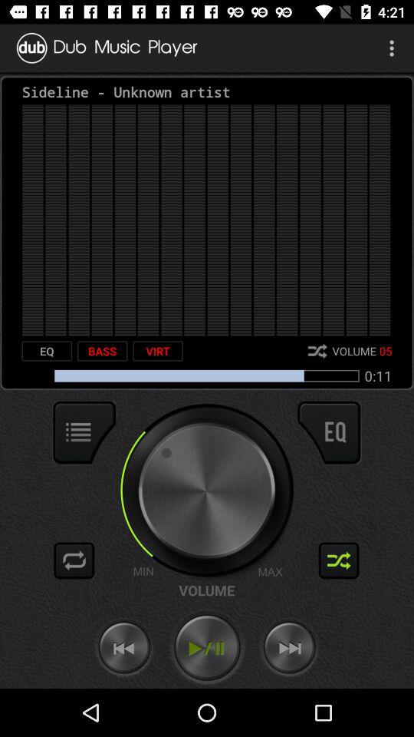 Image resolution: width=414 pixels, height=737 pixels. Describe the element at coordinates (47, 351) in the screenshot. I see `scroll until the   eq   icon` at that location.